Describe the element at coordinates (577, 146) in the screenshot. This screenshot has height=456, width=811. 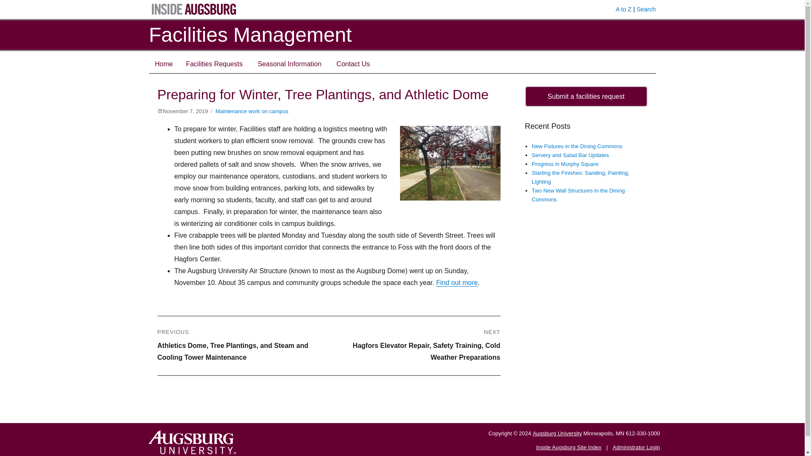
I see `New Fixtures in the Dining Commons` at that location.